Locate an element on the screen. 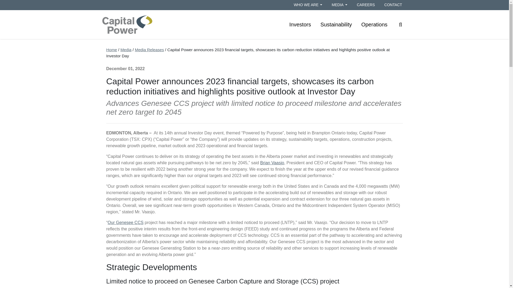 This screenshot has width=513, height=288. Sustainability is located at coordinates (336, 25).